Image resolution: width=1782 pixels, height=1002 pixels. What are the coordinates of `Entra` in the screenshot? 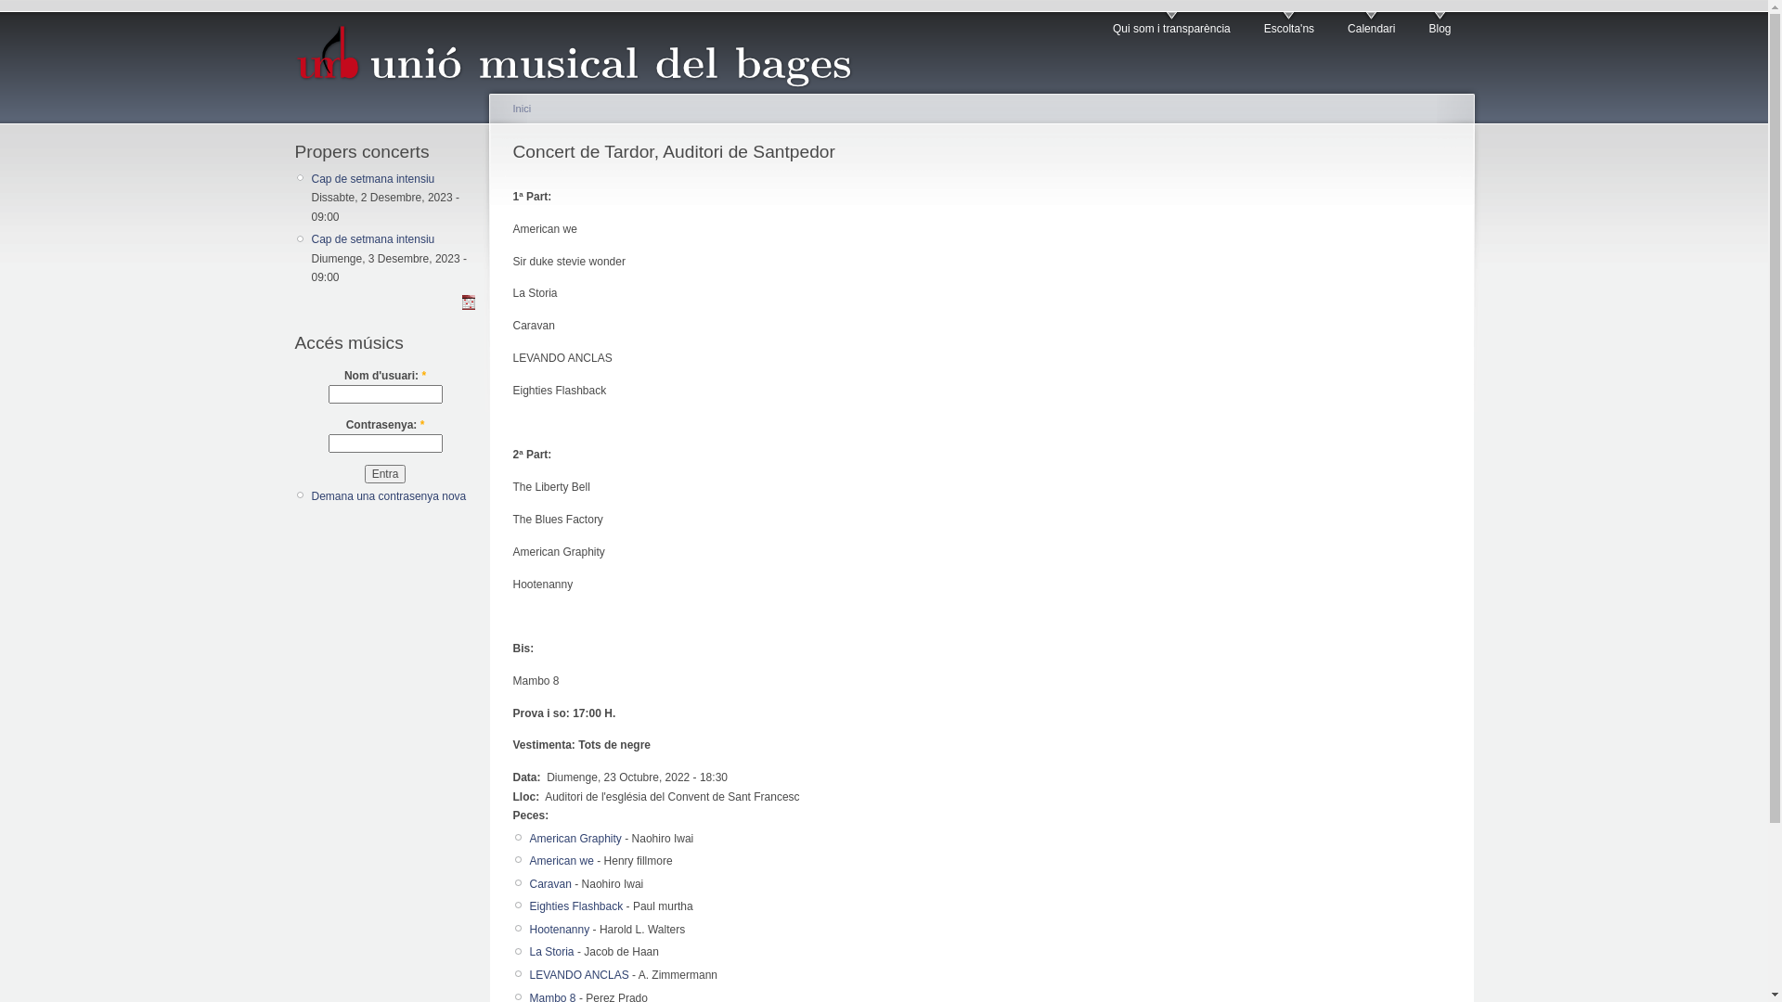 It's located at (386, 474).